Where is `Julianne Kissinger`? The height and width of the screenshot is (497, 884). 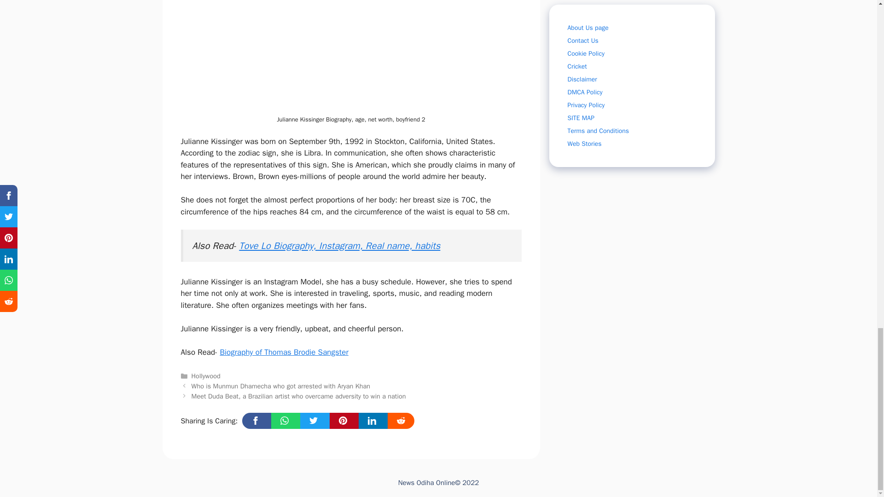
Julianne Kissinger is located at coordinates (279, 56).